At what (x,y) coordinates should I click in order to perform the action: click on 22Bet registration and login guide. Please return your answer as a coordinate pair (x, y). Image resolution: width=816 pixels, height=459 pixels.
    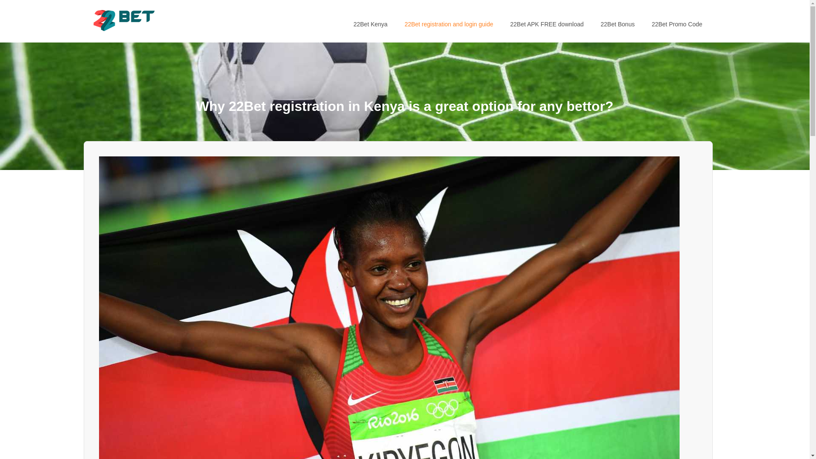
    Looking at the image, I should click on (449, 24).